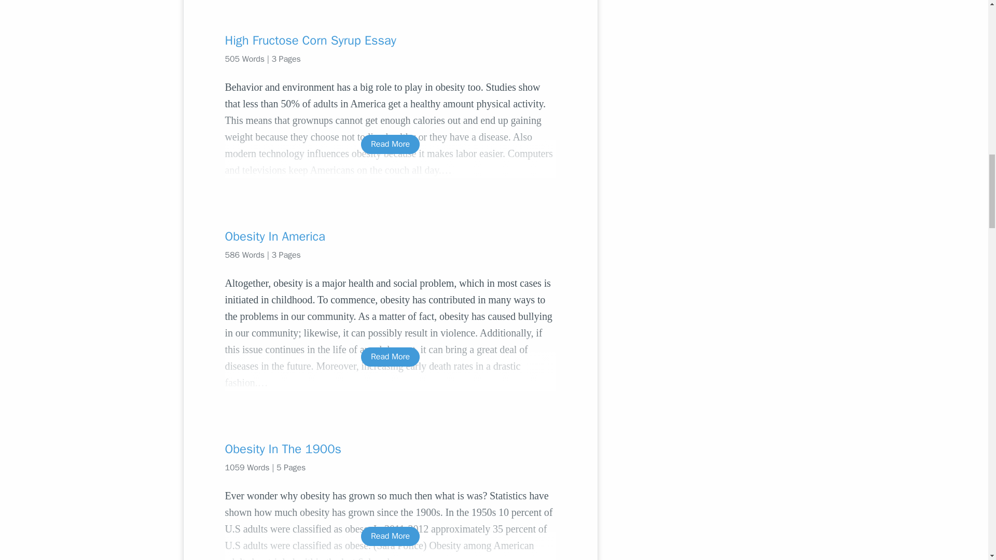 The width and height of the screenshot is (996, 560). What do you see at coordinates (390, 449) in the screenshot?
I see `Obesity In The 1900s` at bounding box center [390, 449].